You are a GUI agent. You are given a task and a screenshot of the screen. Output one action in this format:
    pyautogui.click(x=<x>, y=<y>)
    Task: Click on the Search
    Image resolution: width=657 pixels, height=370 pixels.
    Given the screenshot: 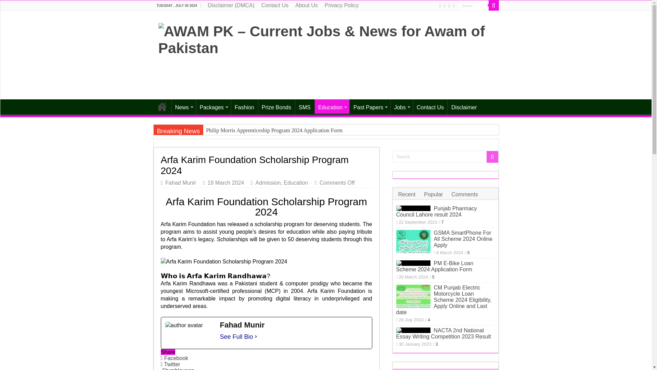 What is the action you would take?
    pyautogui.click(x=493, y=5)
    